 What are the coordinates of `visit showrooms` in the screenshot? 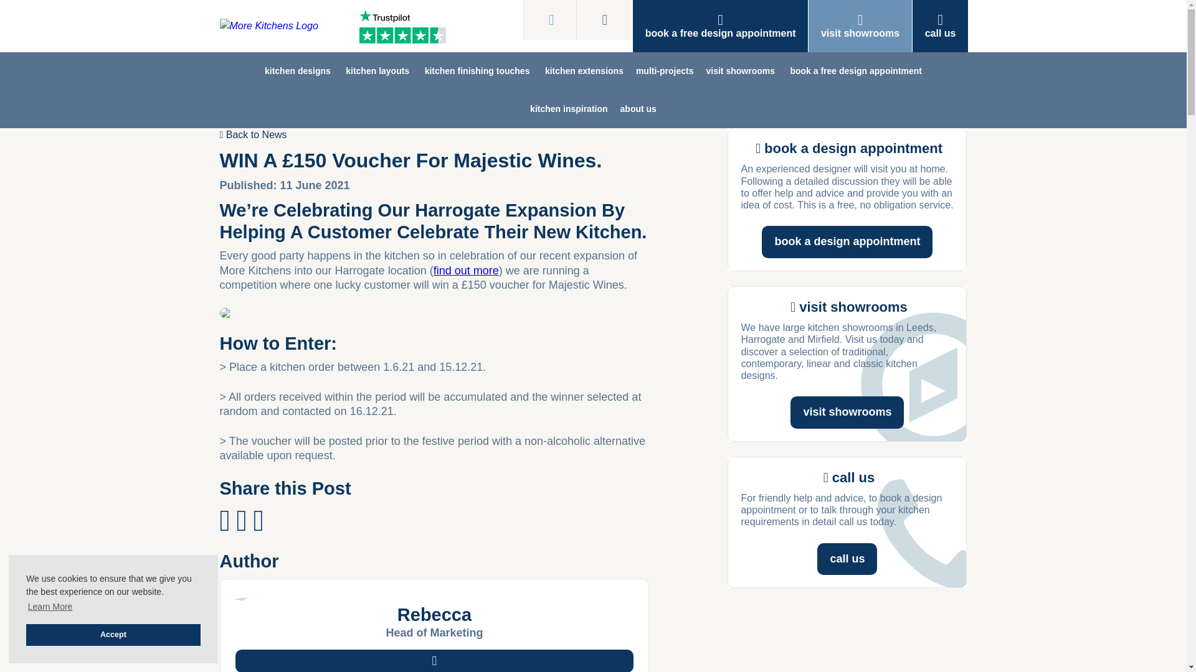 It's located at (740, 71).